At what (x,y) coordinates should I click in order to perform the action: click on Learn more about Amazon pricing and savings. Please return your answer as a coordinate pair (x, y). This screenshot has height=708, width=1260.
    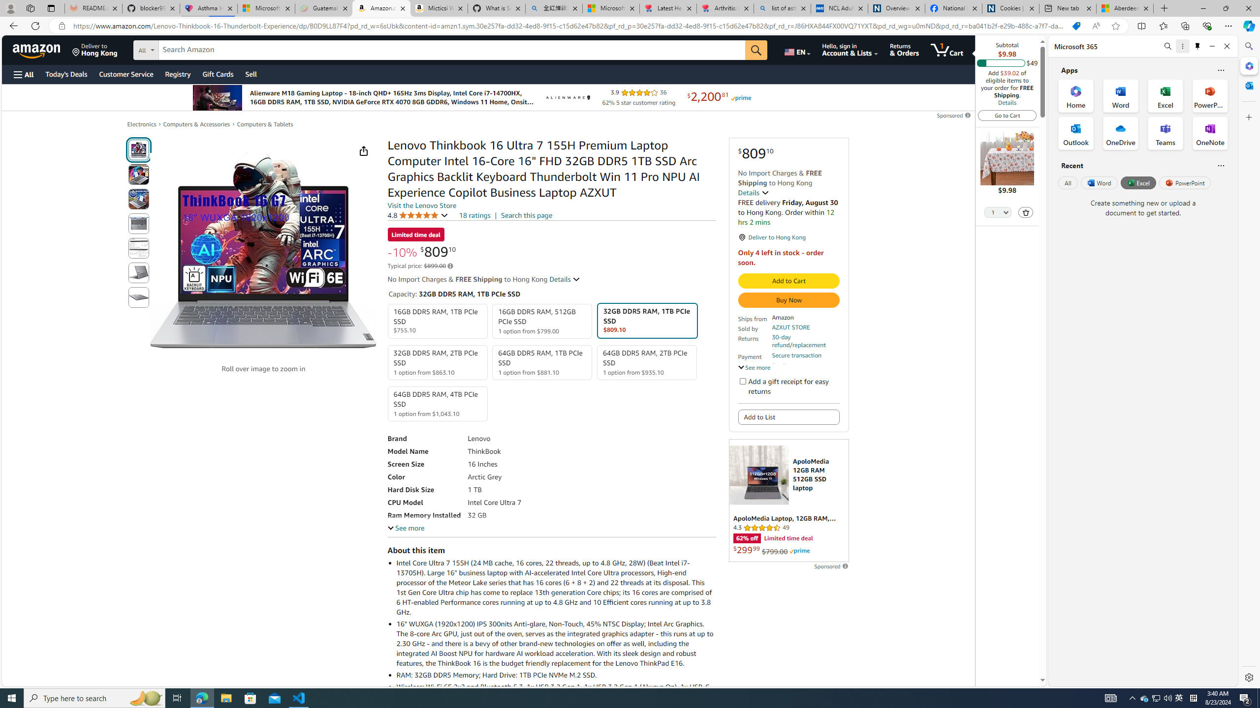
    Looking at the image, I should click on (450, 266).